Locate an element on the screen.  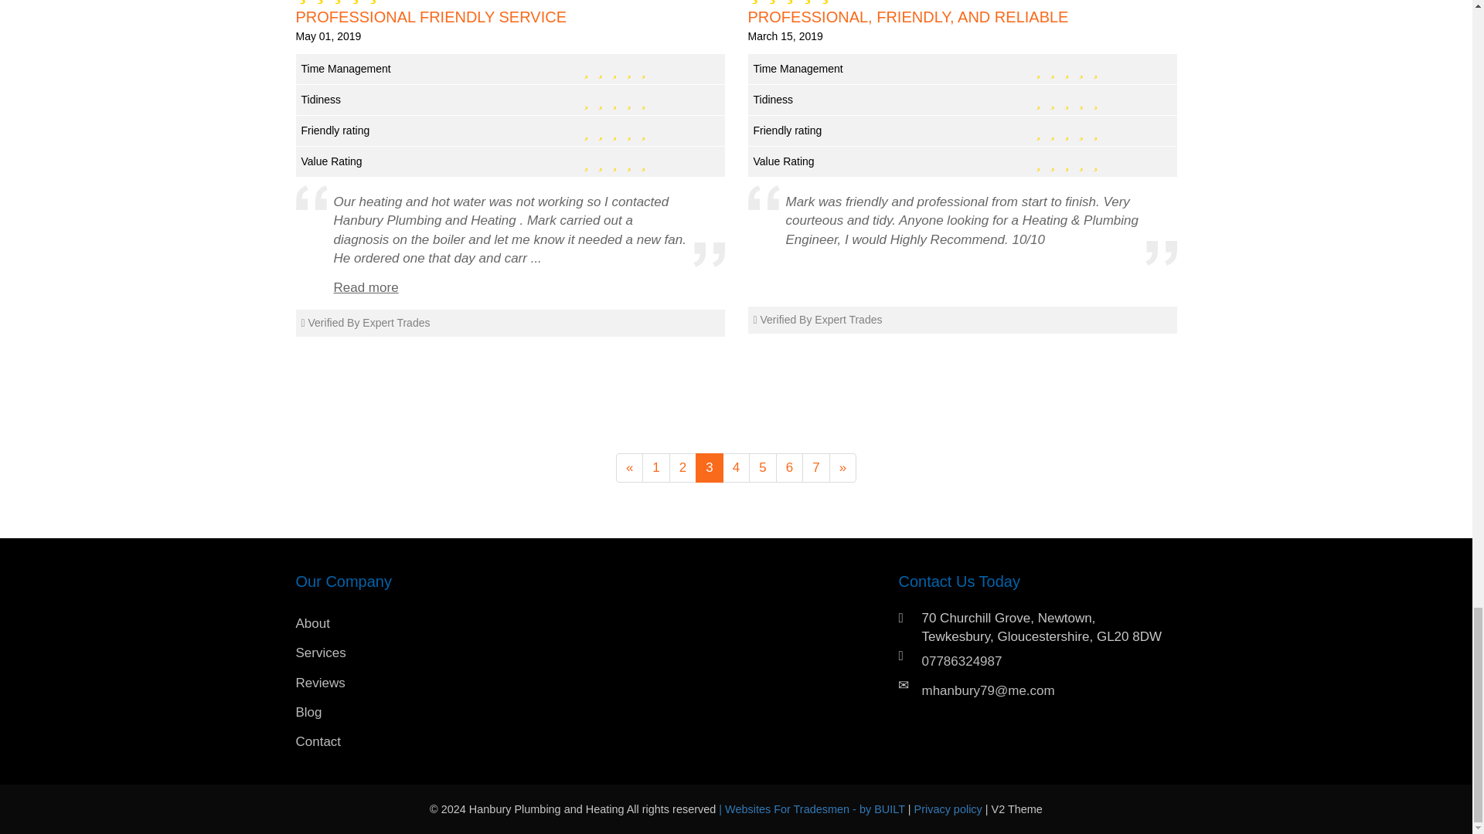
PROFESSIONAL, FRIENDLY, AND RELIABLE is located at coordinates (962, 17).